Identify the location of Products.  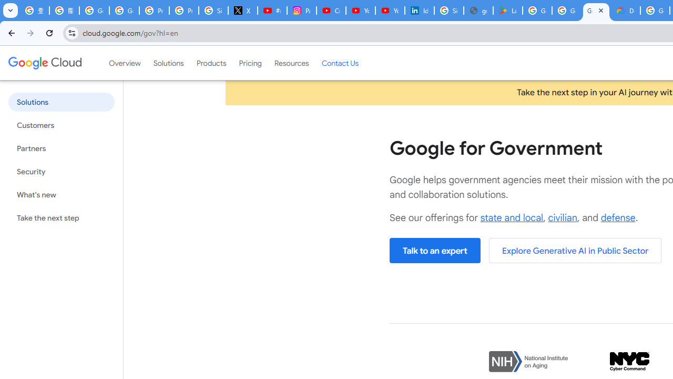
(211, 63).